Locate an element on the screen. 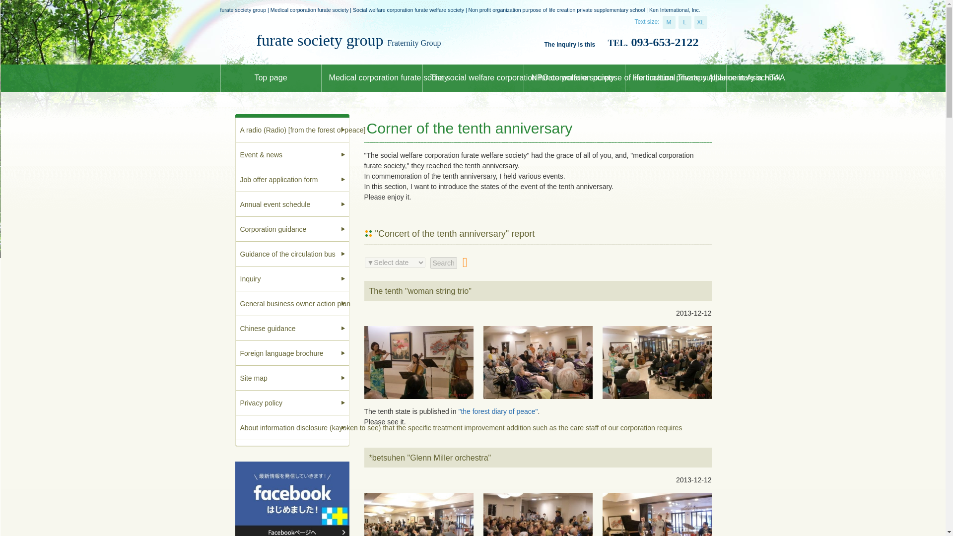 Image resolution: width=953 pixels, height=536 pixels. XL is located at coordinates (701, 22).